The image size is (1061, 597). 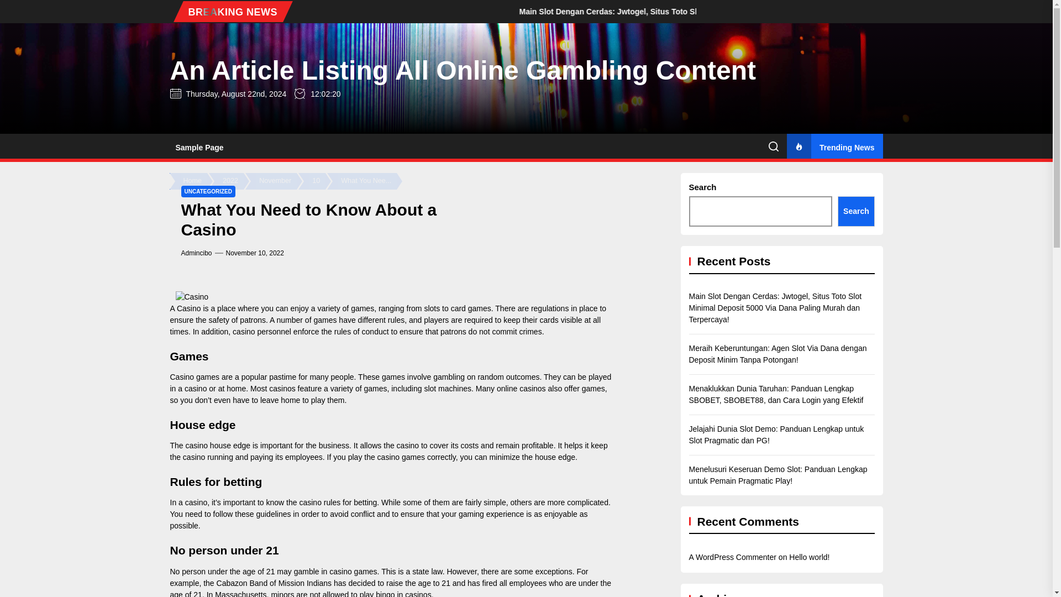 What do you see at coordinates (193, 181) in the screenshot?
I see `Home` at bounding box center [193, 181].